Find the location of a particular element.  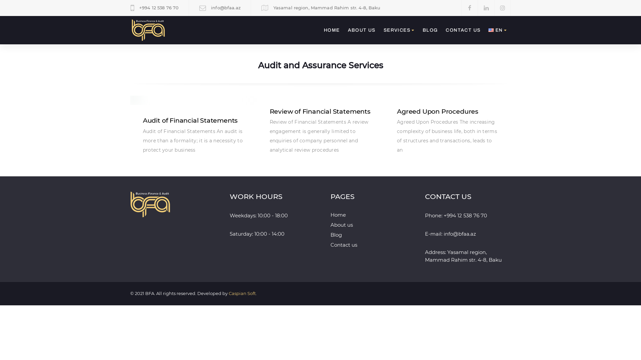

Review of Financial Statements is located at coordinates (320, 111).